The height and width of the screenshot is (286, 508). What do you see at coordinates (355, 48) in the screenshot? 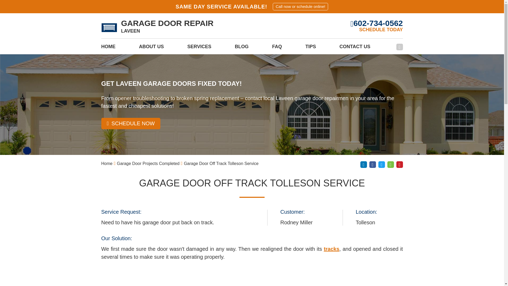
I see `CONTACT US` at bounding box center [355, 48].